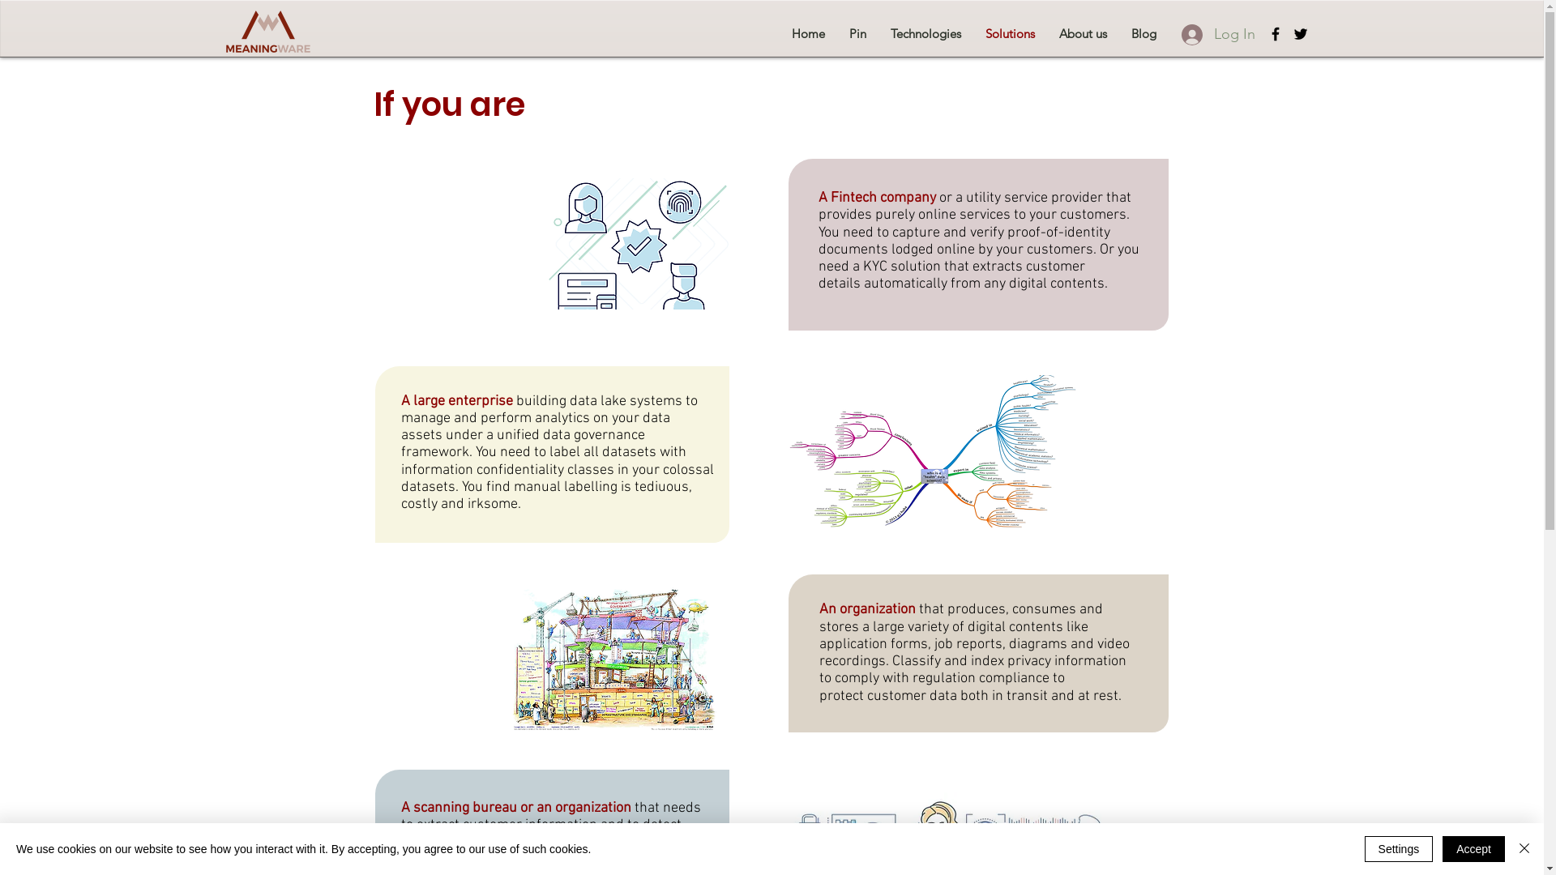  What do you see at coordinates (268, 32) in the screenshot?
I see `Meaningware---Logo-Design---04---high-re` at bounding box center [268, 32].